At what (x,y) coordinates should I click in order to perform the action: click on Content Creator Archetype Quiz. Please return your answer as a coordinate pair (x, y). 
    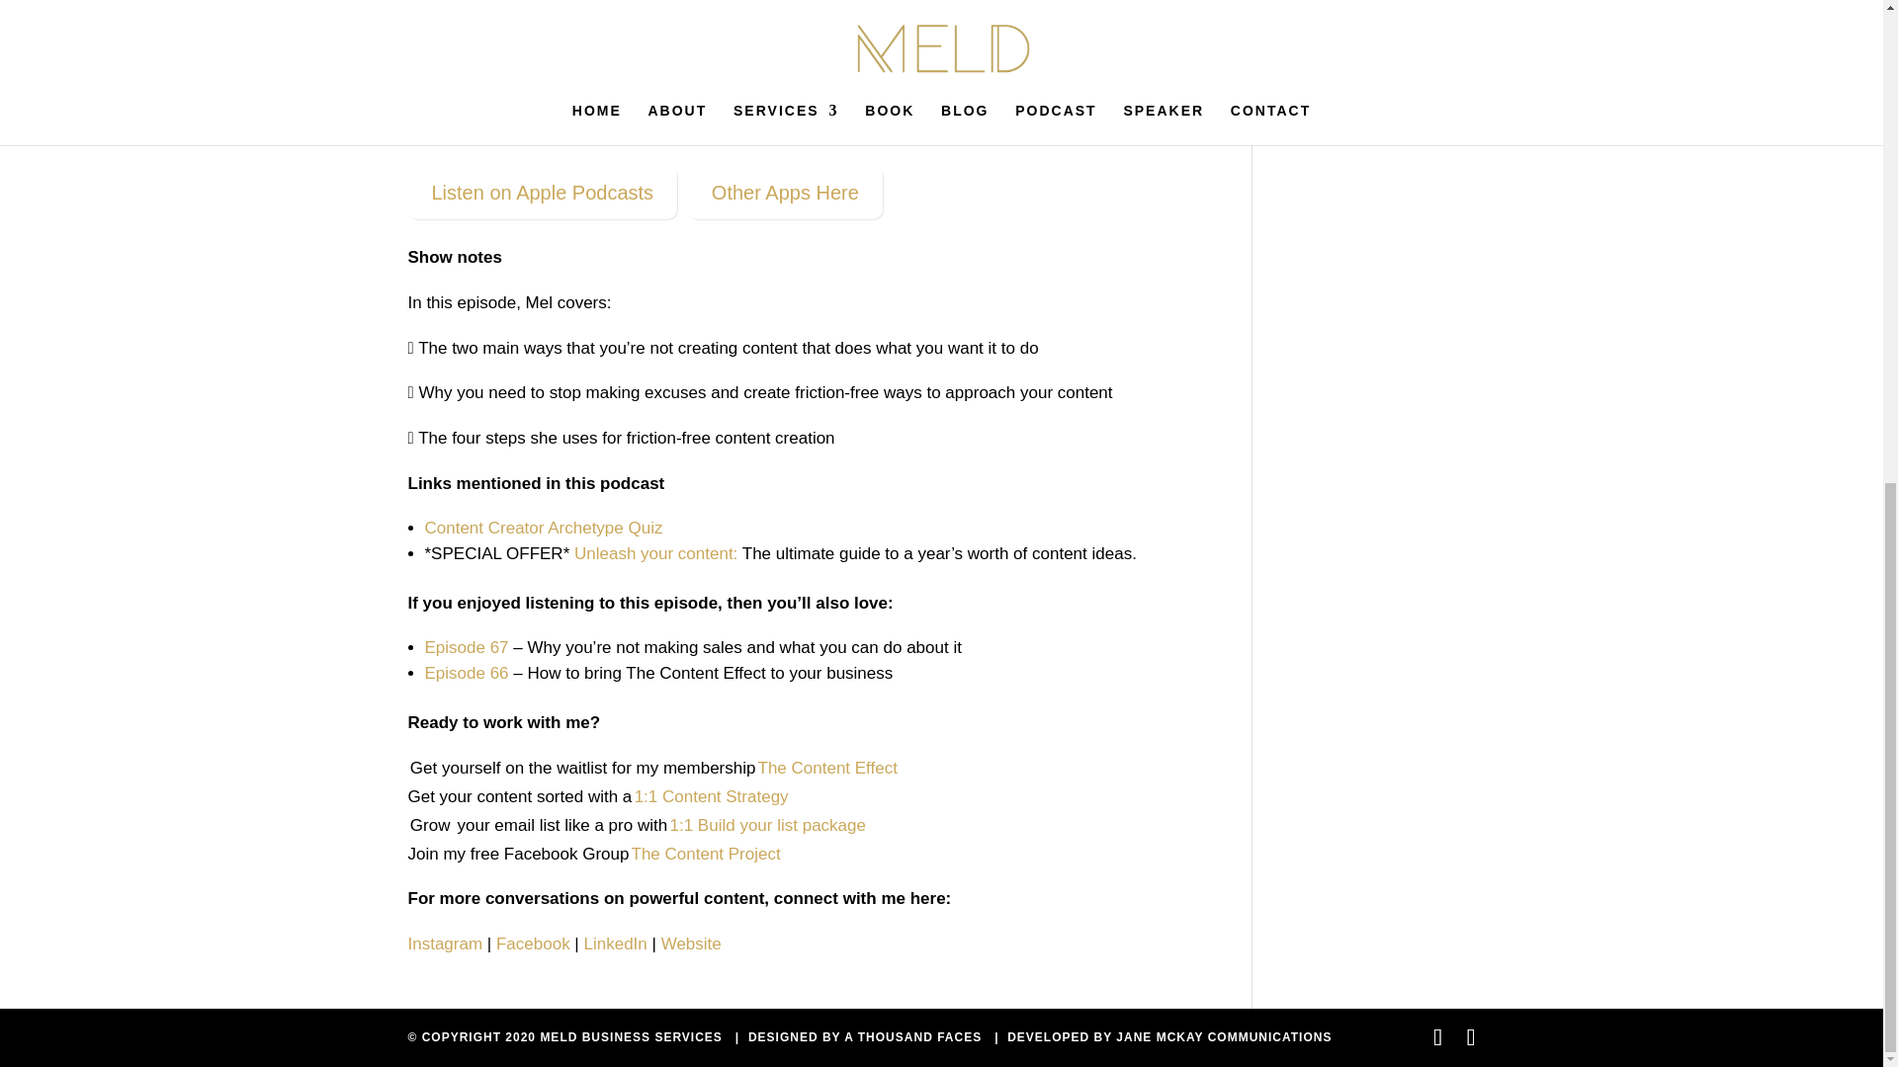
    Looking at the image, I should click on (544, 528).